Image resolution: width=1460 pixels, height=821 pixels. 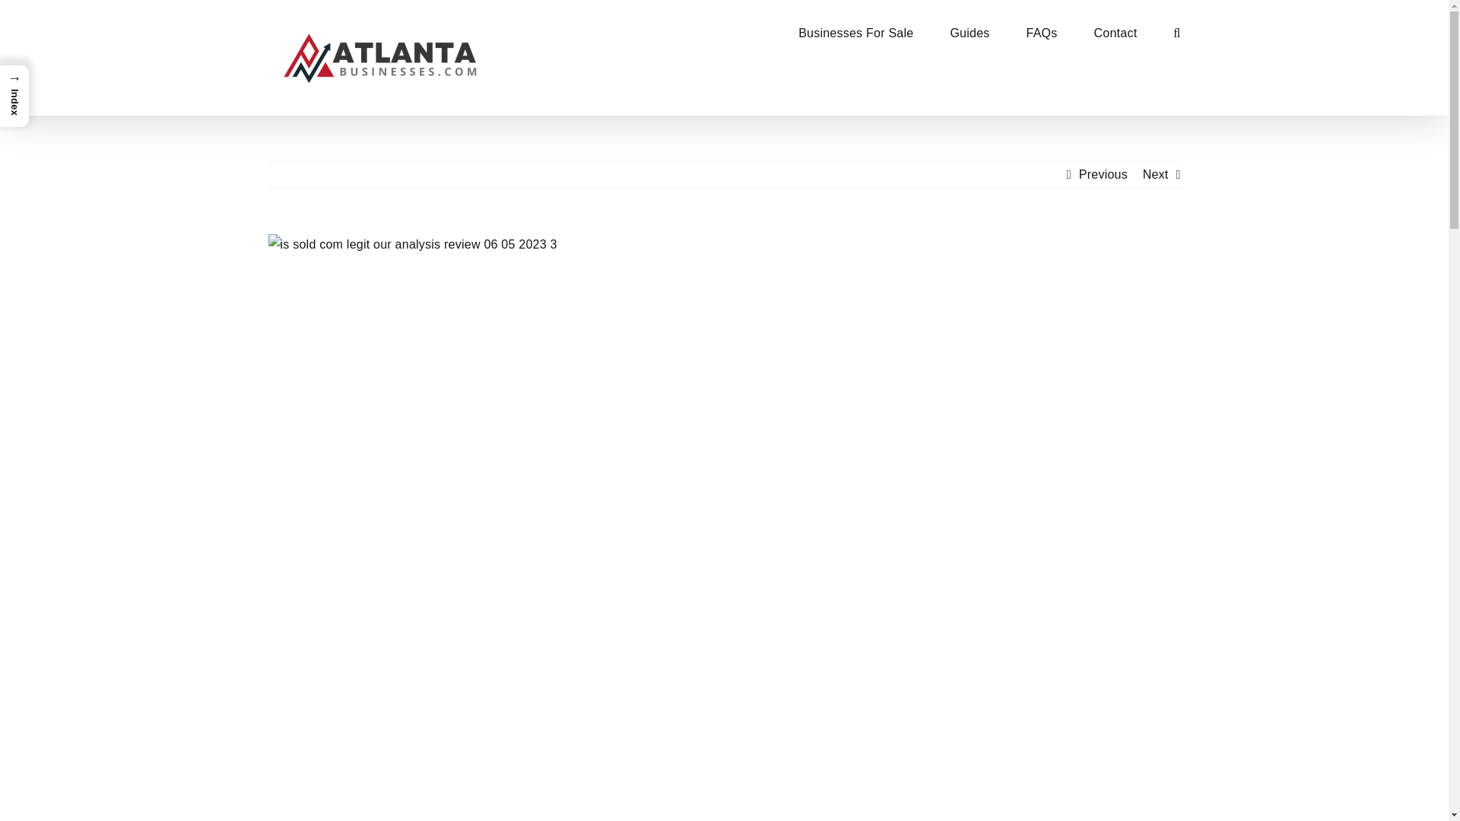 What do you see at coordinates (1156, 175) in the screenshot?
I see `Next` at bounding box center [1156, 175].